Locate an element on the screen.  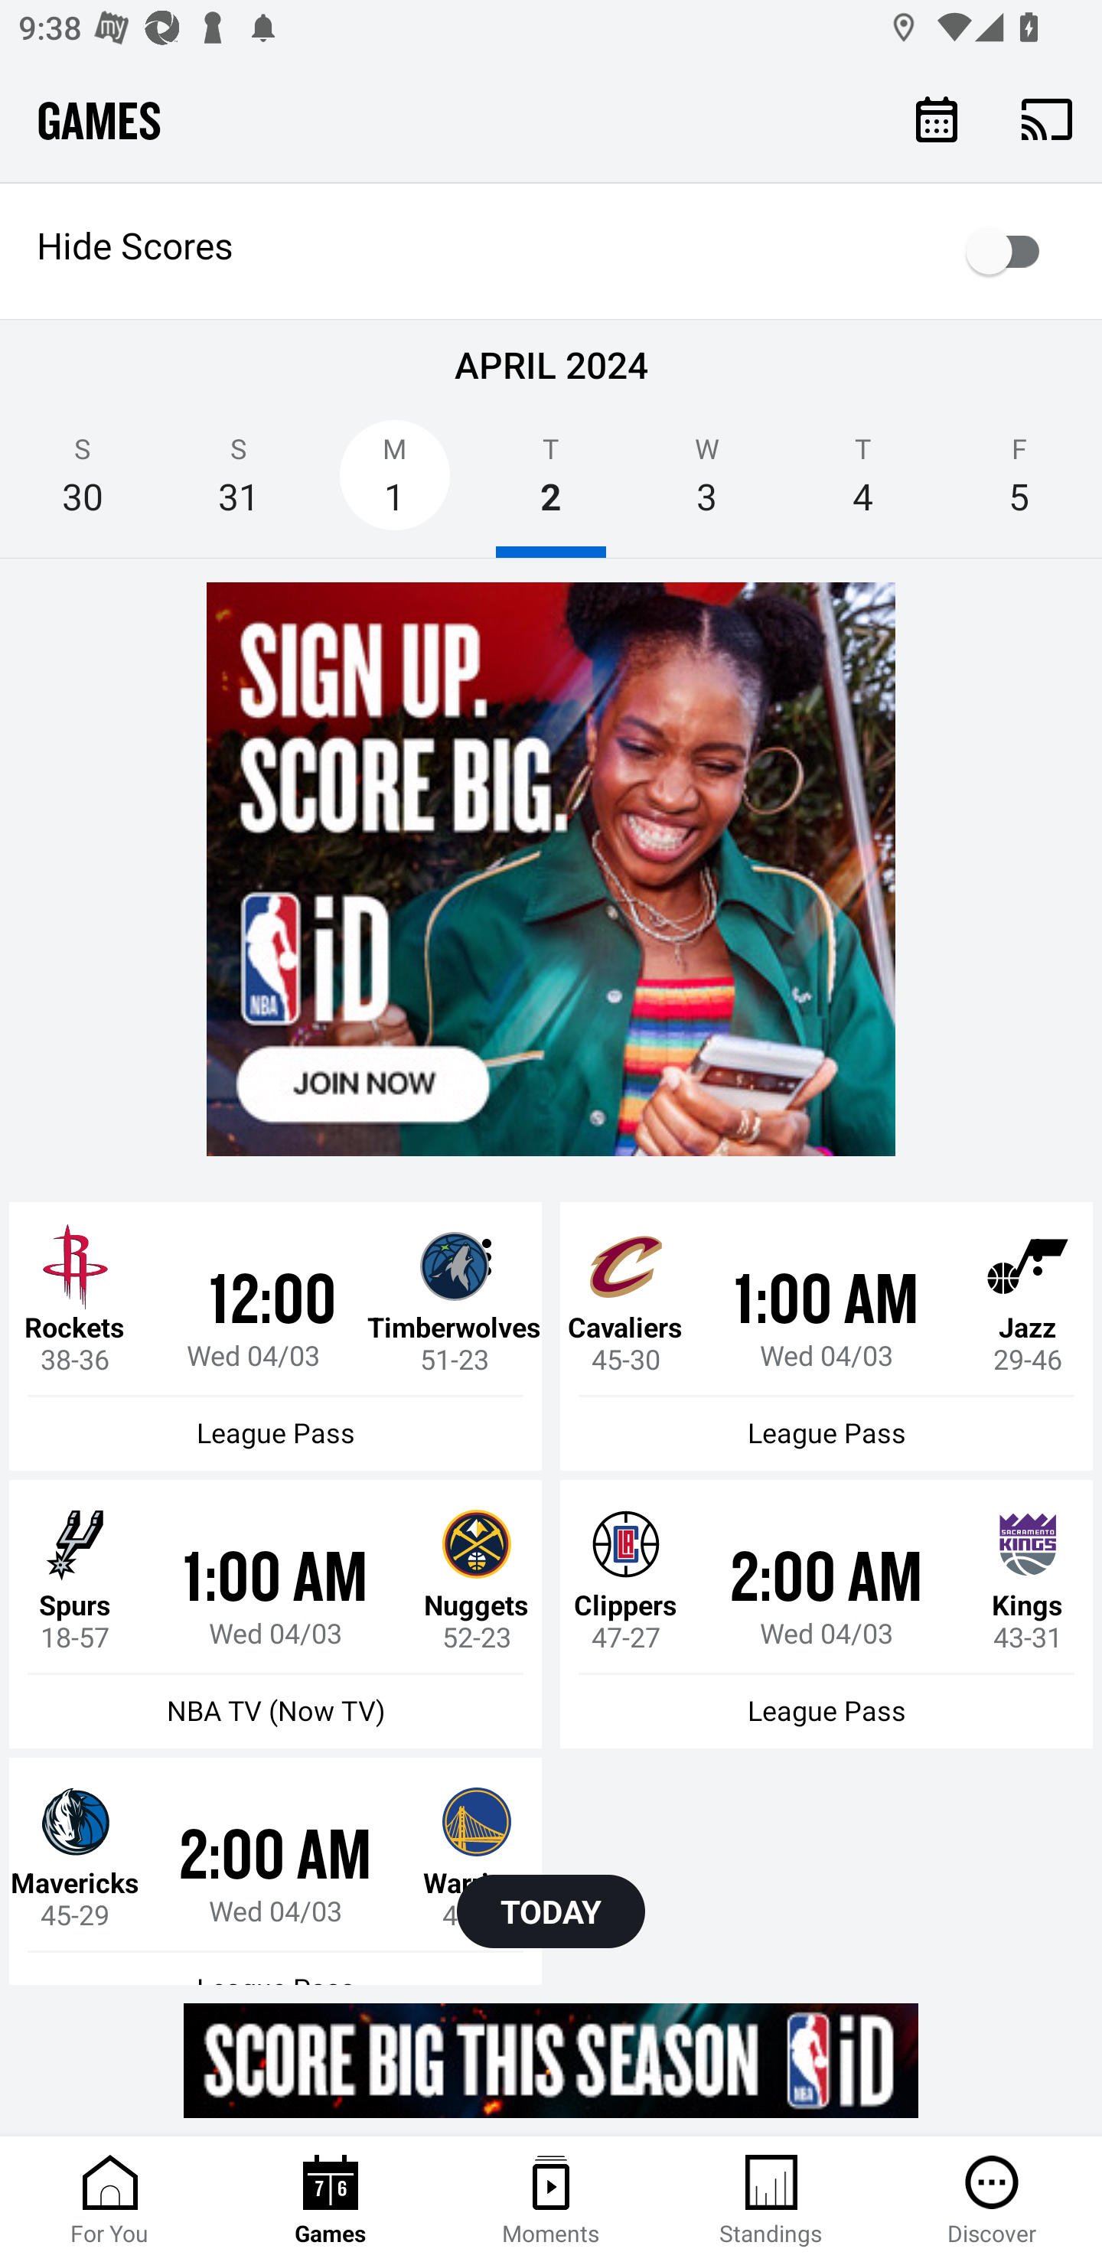
M 1 is located at coordinates (394, 484).